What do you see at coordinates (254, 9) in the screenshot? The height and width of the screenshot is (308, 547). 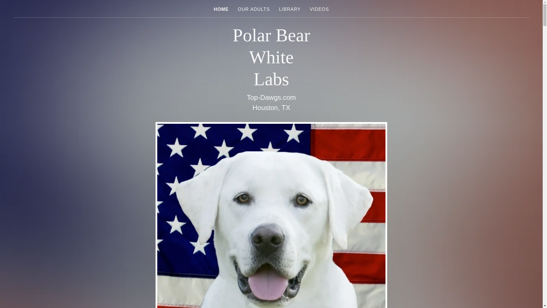 I see `OUR ADULTS` at bounding box center [254, 9].